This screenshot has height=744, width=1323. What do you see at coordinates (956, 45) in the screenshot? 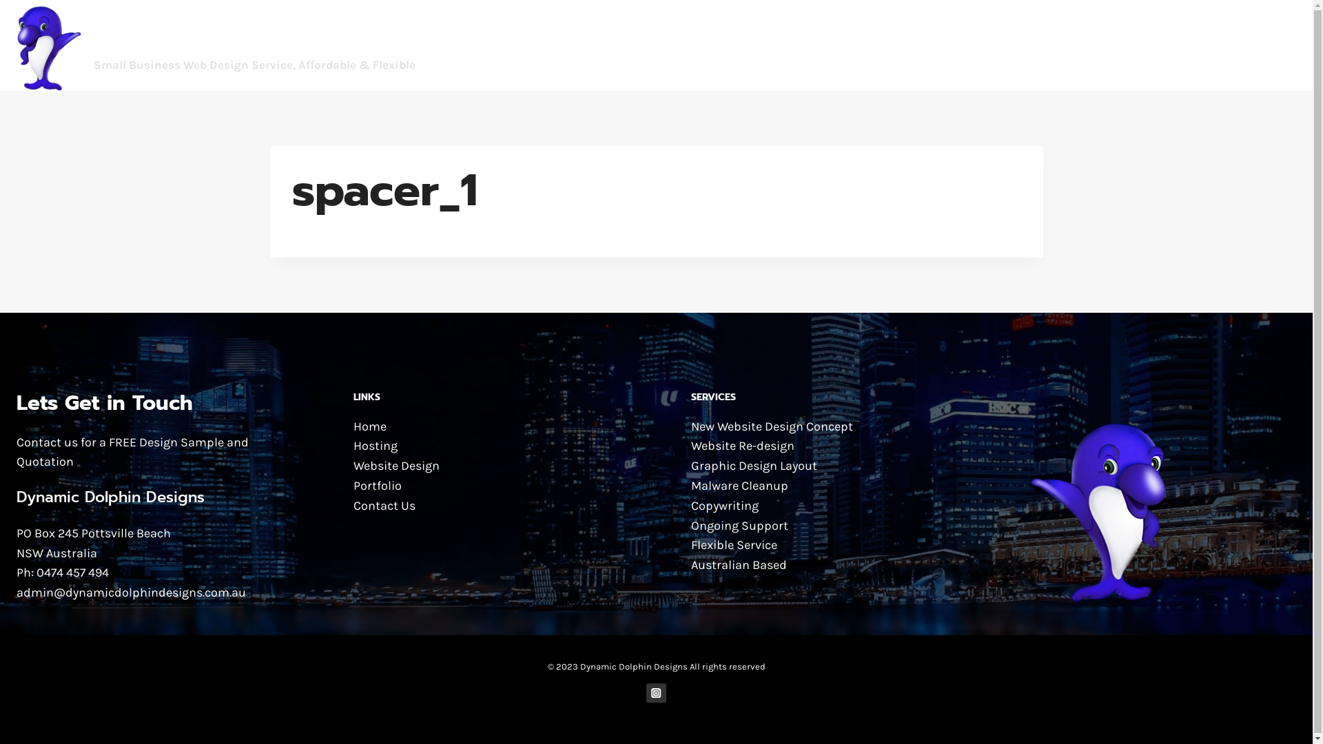
I see `HOME` at bounding box center [956, 45].